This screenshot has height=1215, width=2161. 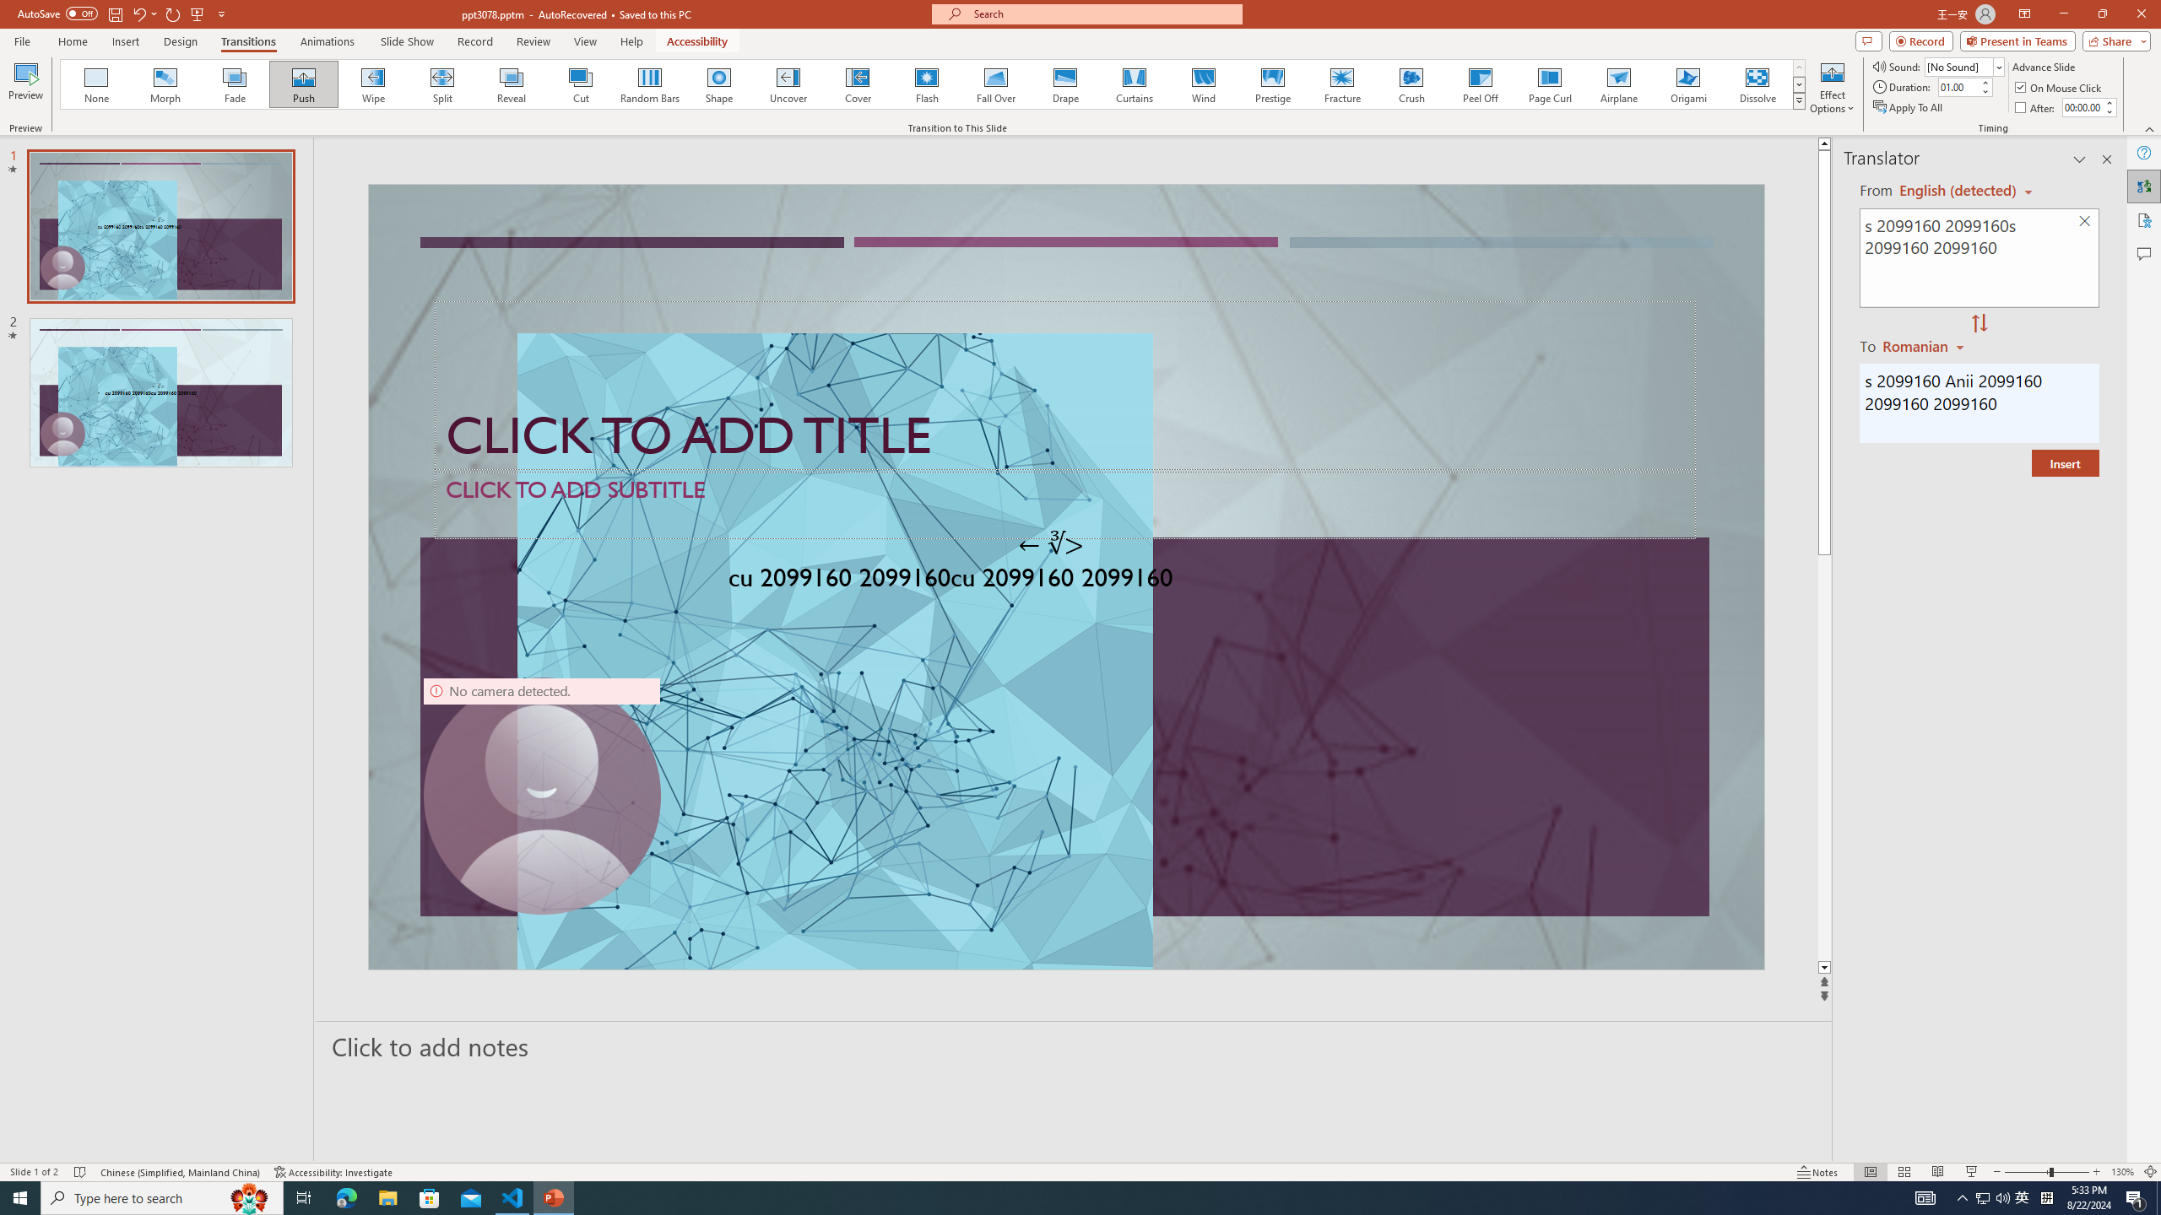 What do you see at coordinates (1341, 84) in the screenshot?
I see `Fracture` at bounding box center [1341, 84].